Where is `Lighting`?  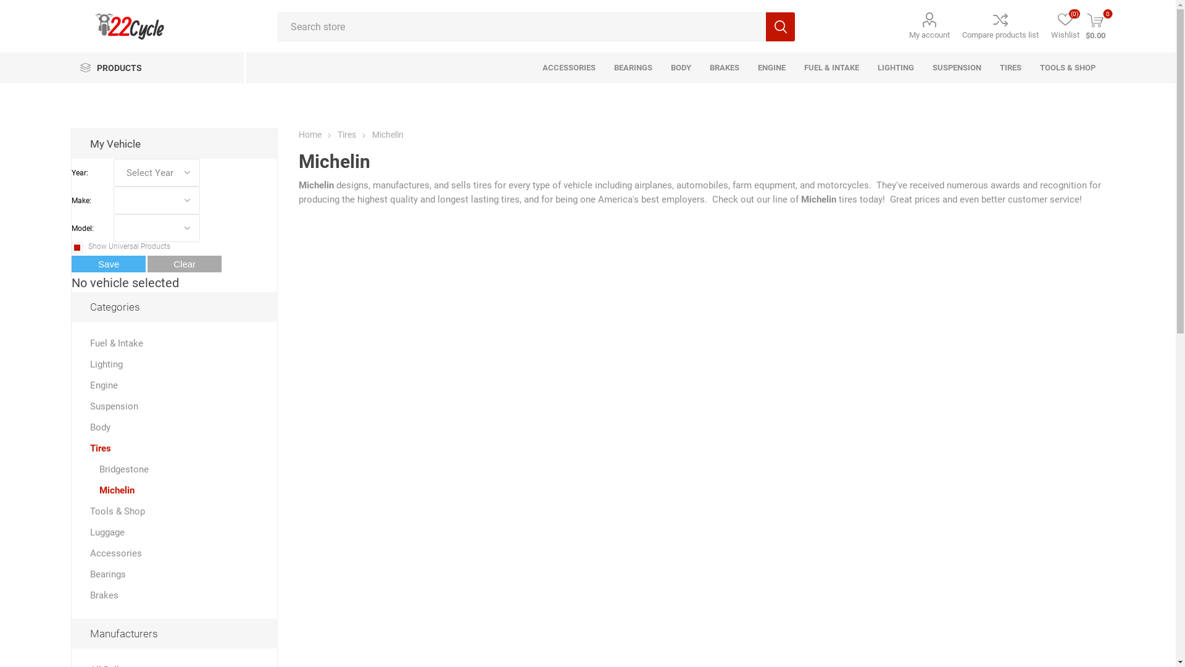
Lighting is located at coordinates (106, 364).